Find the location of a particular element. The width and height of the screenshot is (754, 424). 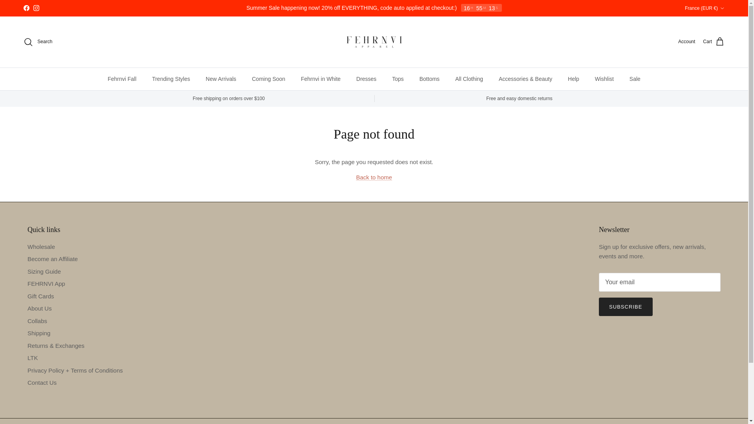

Trending Styles is located at coordinates (170, 79).